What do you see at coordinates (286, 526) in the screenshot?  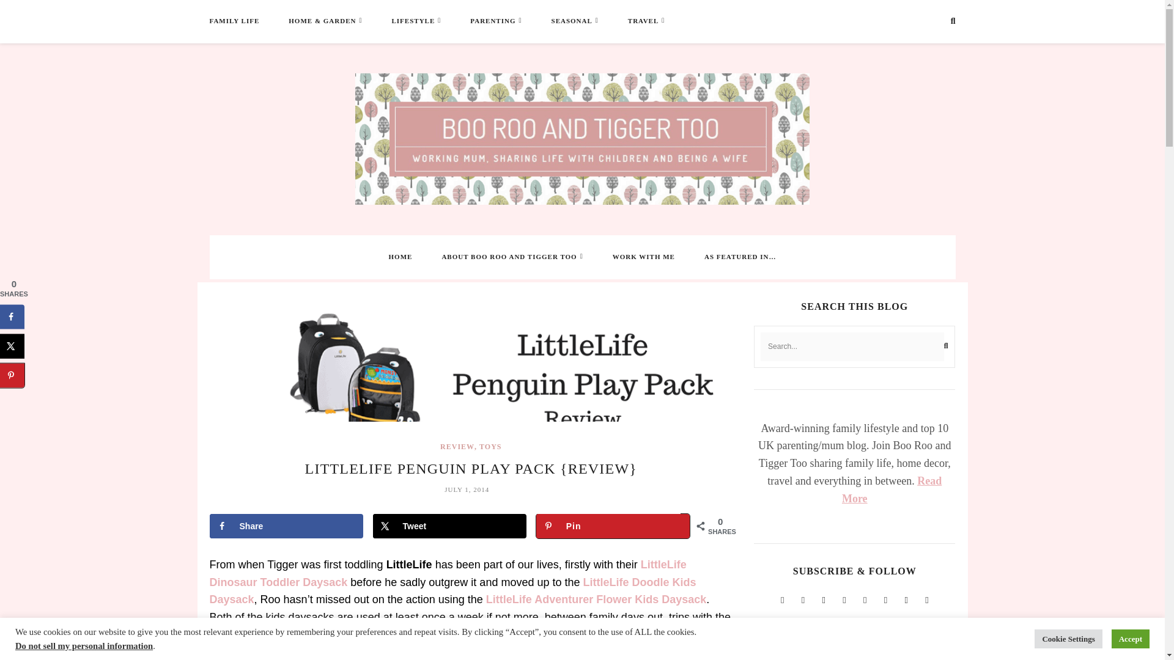 I see `Share on Facebook` at bounding box center [286, 526].